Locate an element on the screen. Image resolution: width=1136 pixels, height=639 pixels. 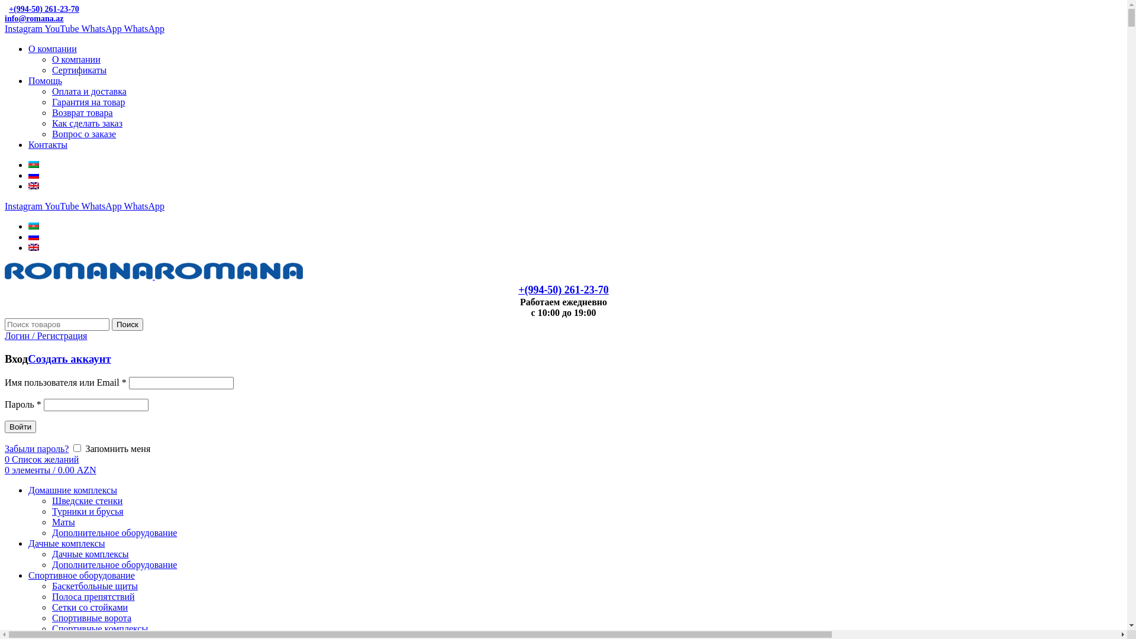
+(994-50) 261-23-70 is located at coordinates (42, 9).